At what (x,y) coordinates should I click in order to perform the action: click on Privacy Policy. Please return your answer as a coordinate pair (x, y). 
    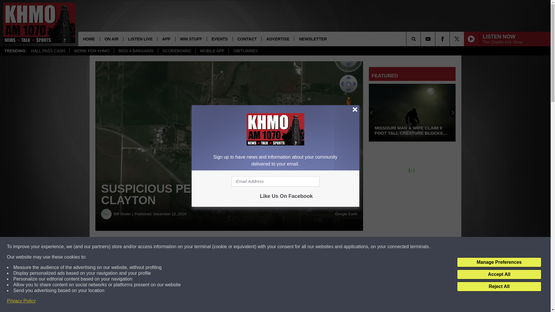
    Looking at the image, I should click on (21, 301).